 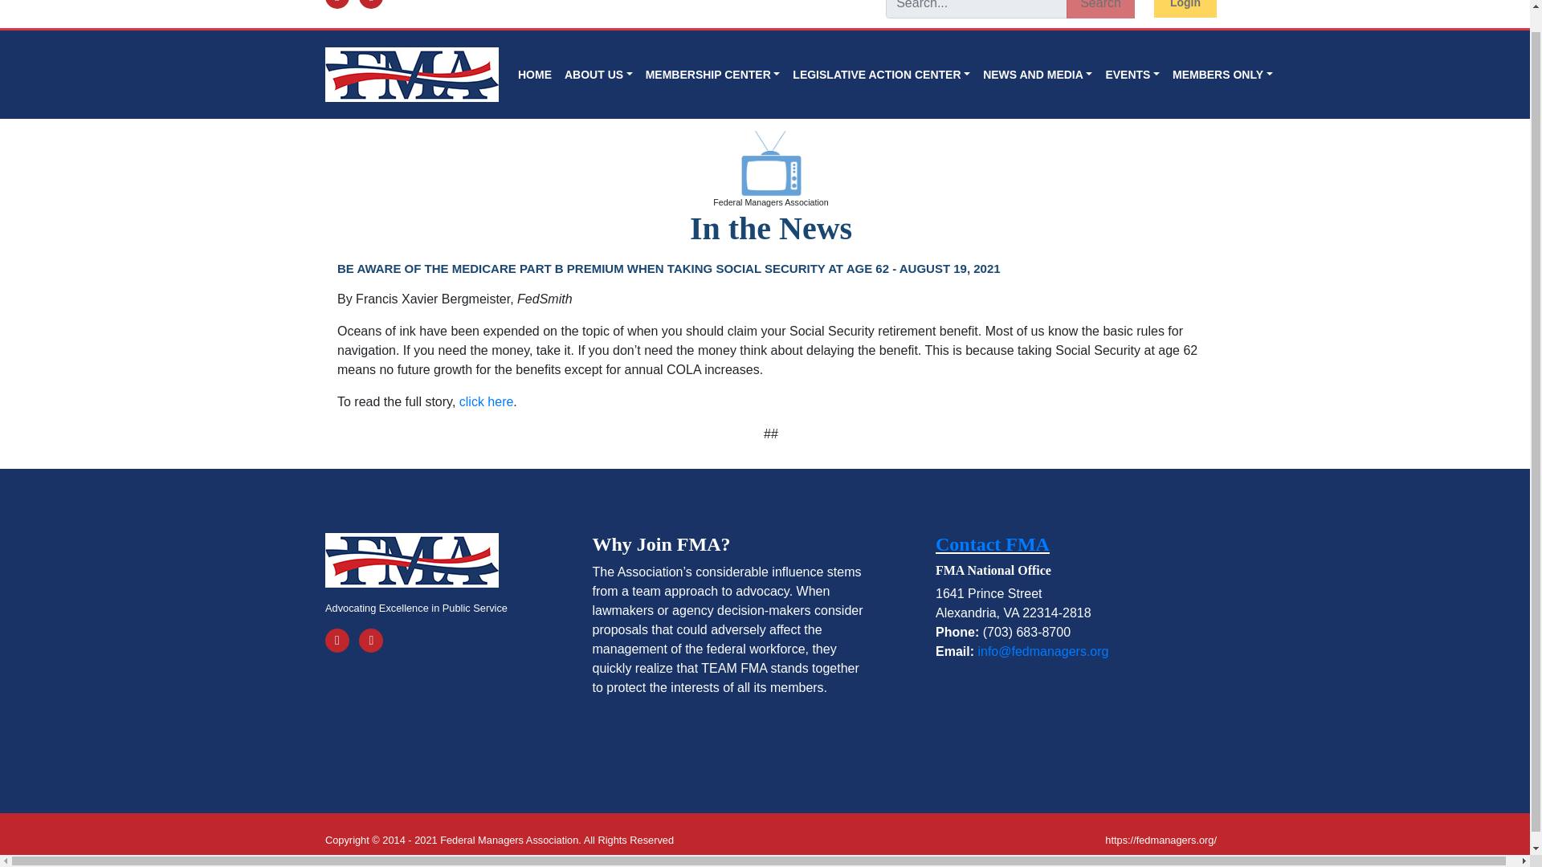 What do you see at coordinates (535, 75) in the screenshot?
I see `HOME` at bounding box center [535, 75].